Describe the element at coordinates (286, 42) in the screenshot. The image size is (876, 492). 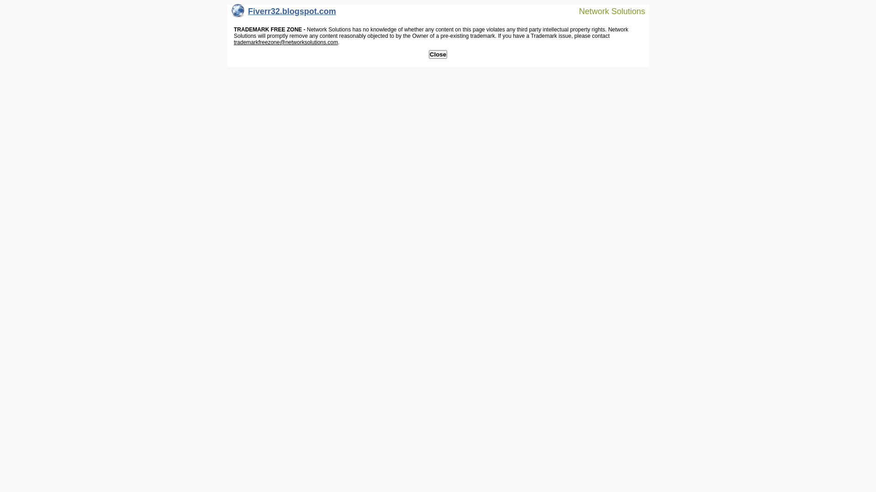
I see `trademarkfreezone@networksolutions.com` at that location.